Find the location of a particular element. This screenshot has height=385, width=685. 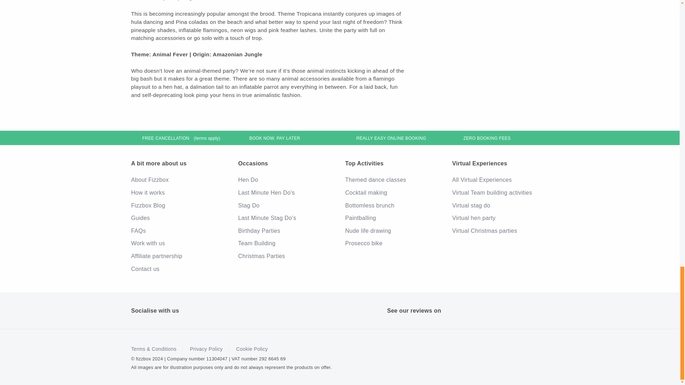

Last minute hen do's is located at coordinates (286, 192).